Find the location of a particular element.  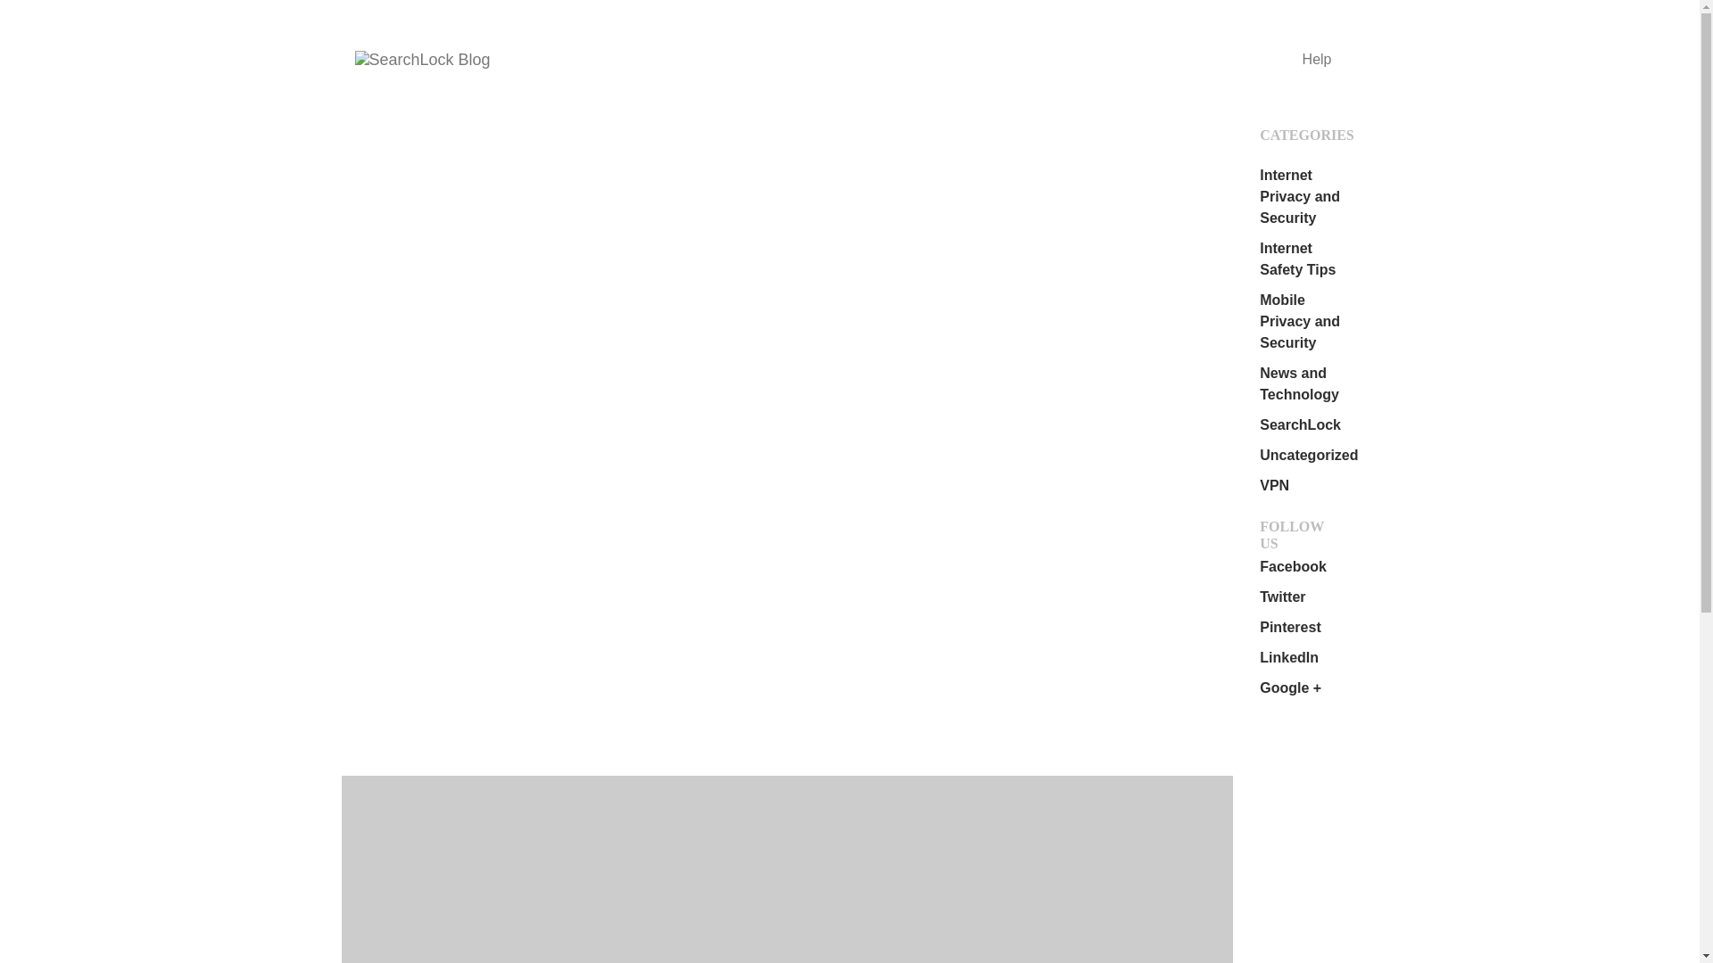

News and Technology is located at coordinates (1299, 383).